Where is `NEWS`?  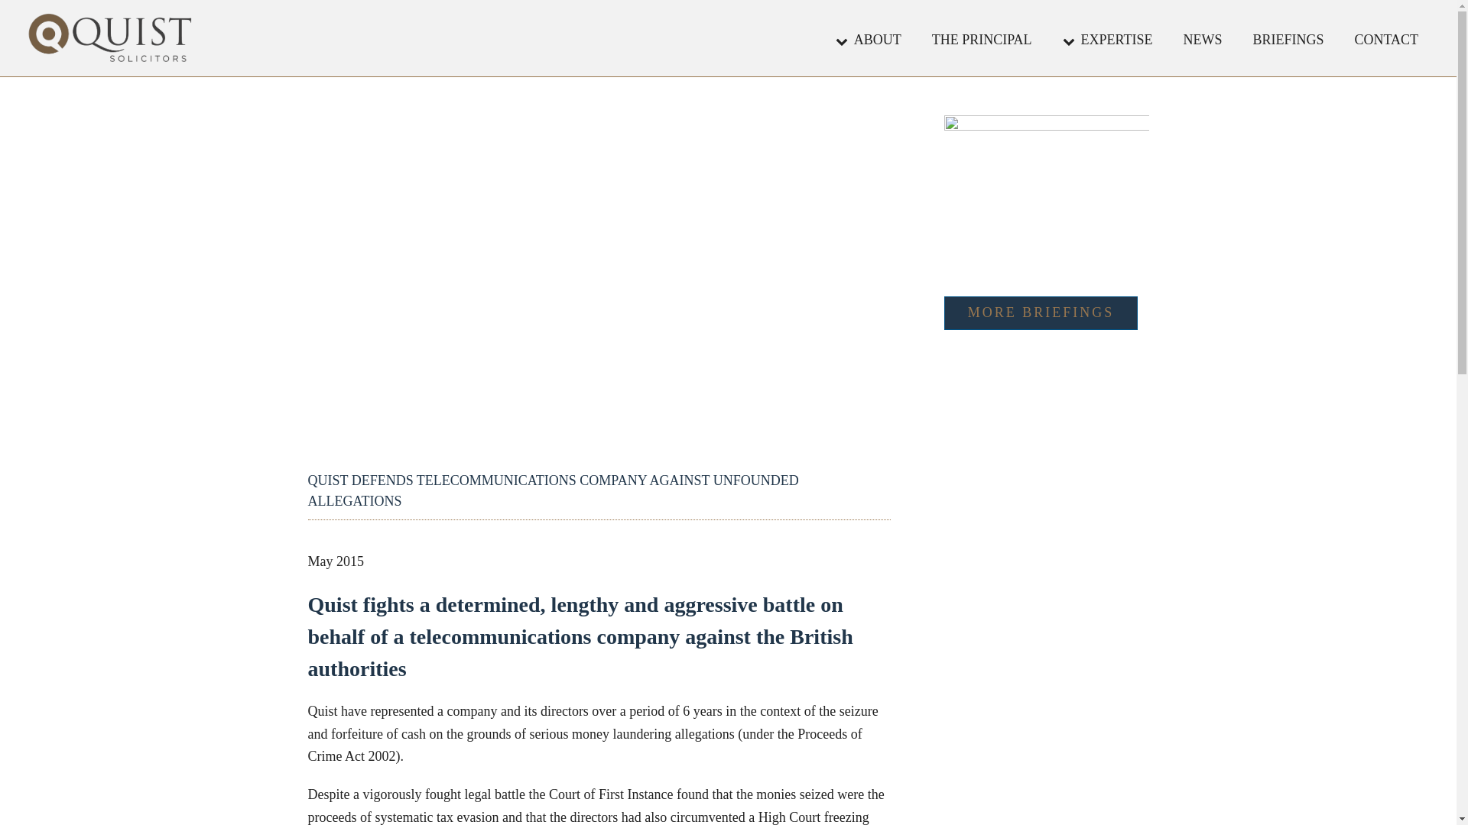 NEWS is located at coordinates (1202, 38).